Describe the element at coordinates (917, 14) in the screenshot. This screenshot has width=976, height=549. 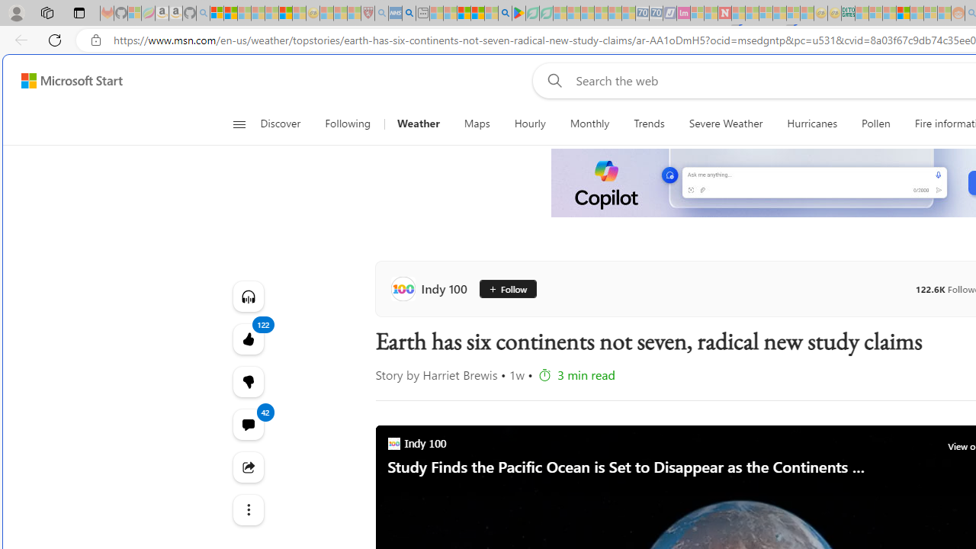
I see `Kinda Frugal - MSN - Sleeping` at that location.